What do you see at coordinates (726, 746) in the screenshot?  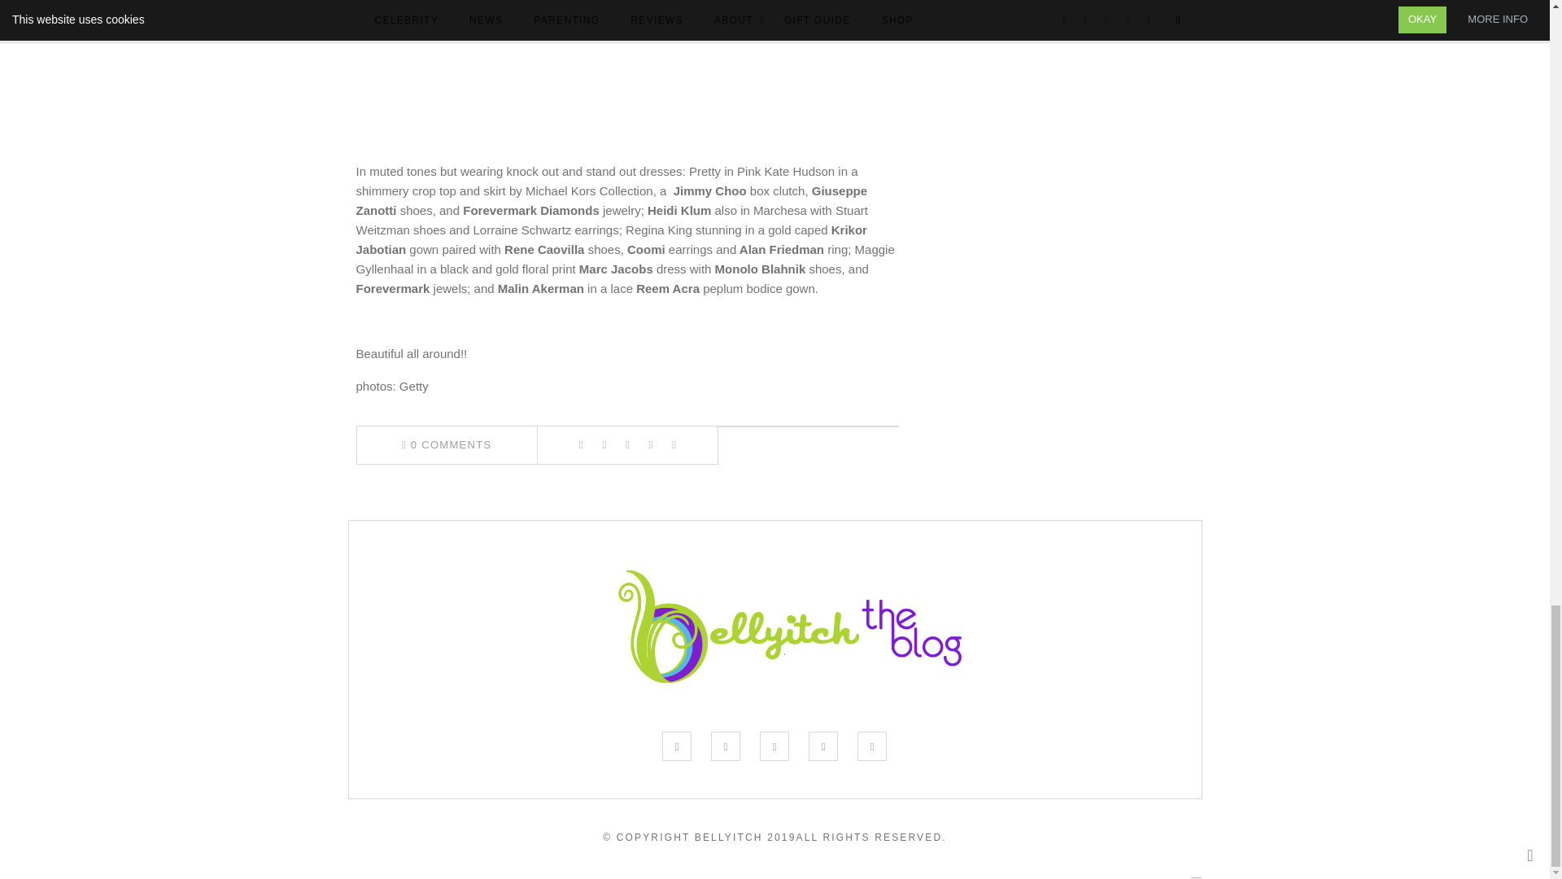 I see `Twitter` at bounding box center [726, 746].